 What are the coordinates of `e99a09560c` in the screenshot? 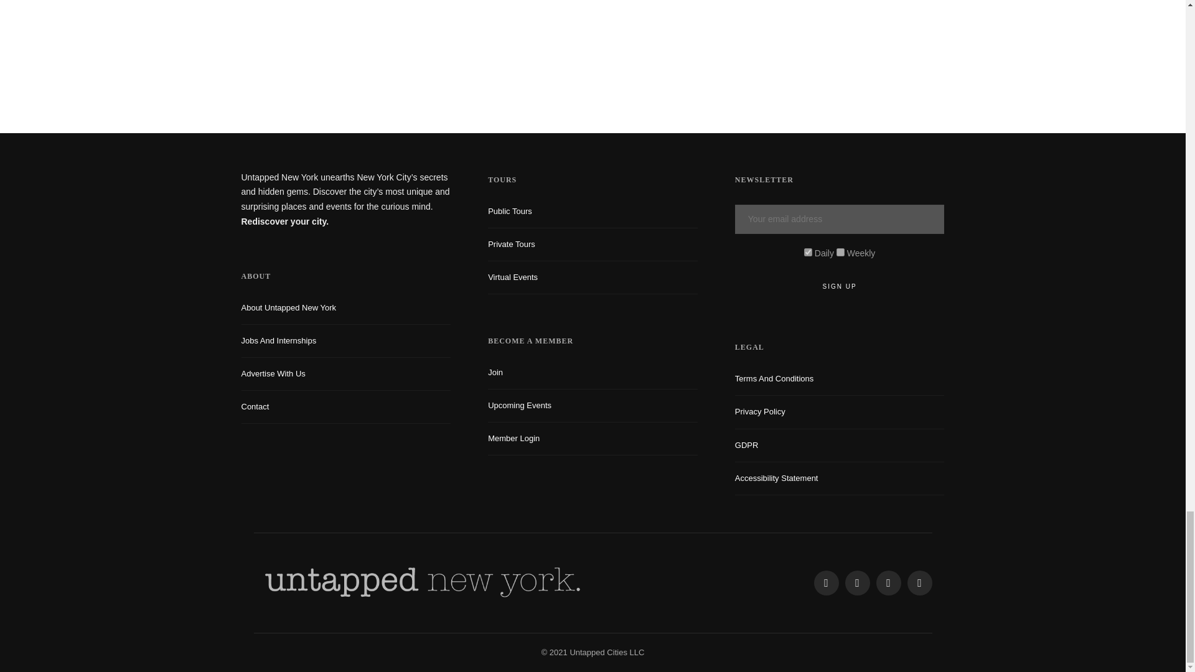 It's located at (808, 251).